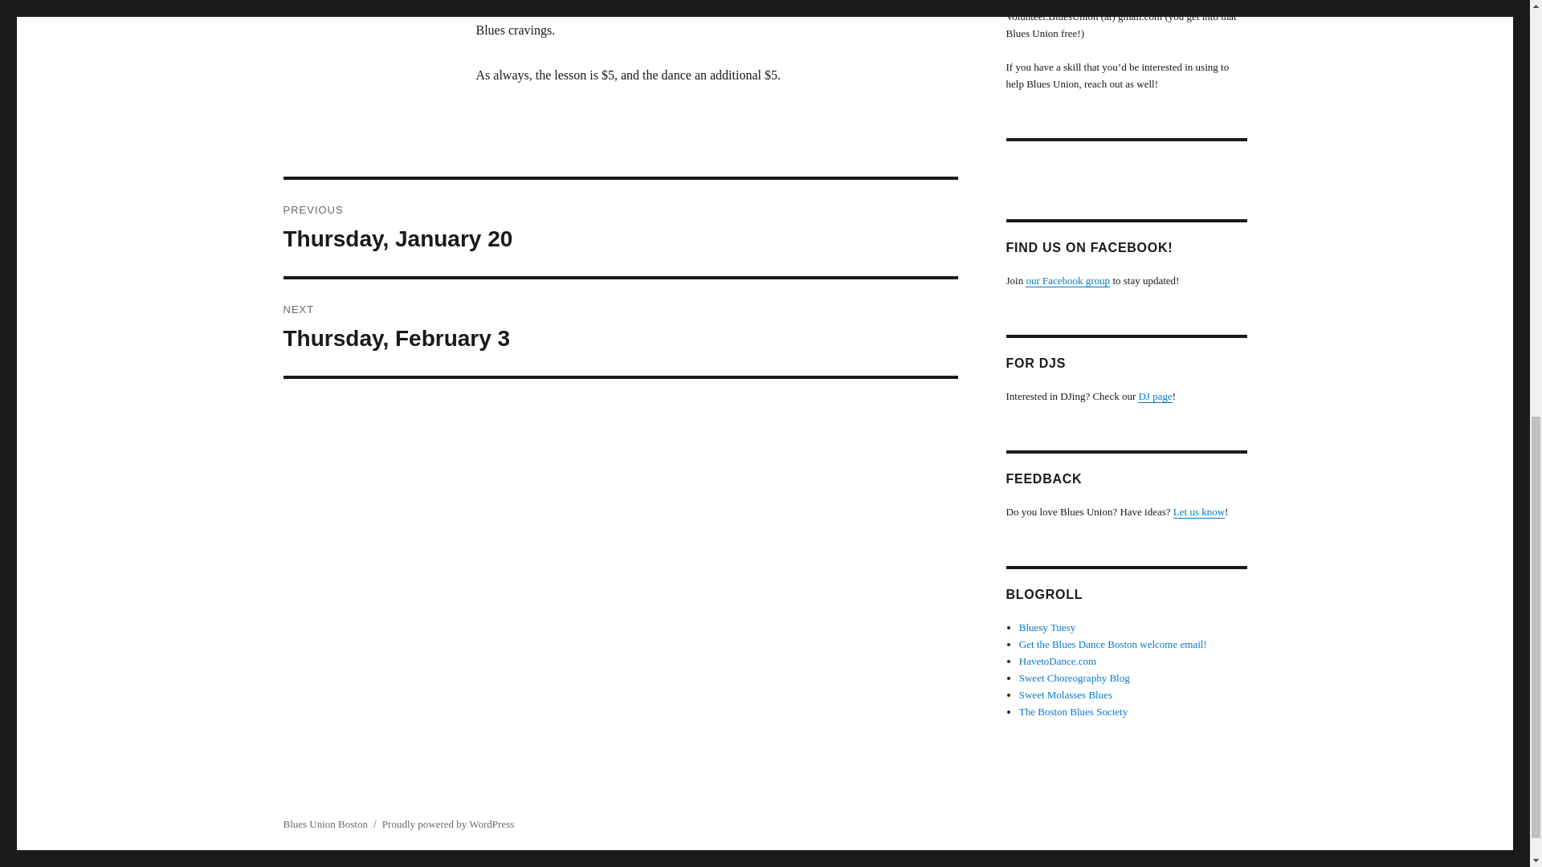 This screenshot has height=867, width=1542. What do you see at coordinates (1067, 281) in the screenshot?
I see `our Facebook group` at bounding box center [1067, 281].